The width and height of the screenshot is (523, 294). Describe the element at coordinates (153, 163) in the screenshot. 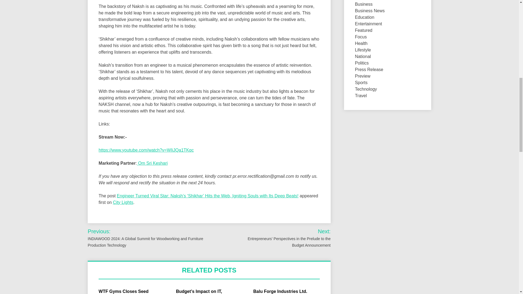

I see ` Om Sri Keshari` at that location.